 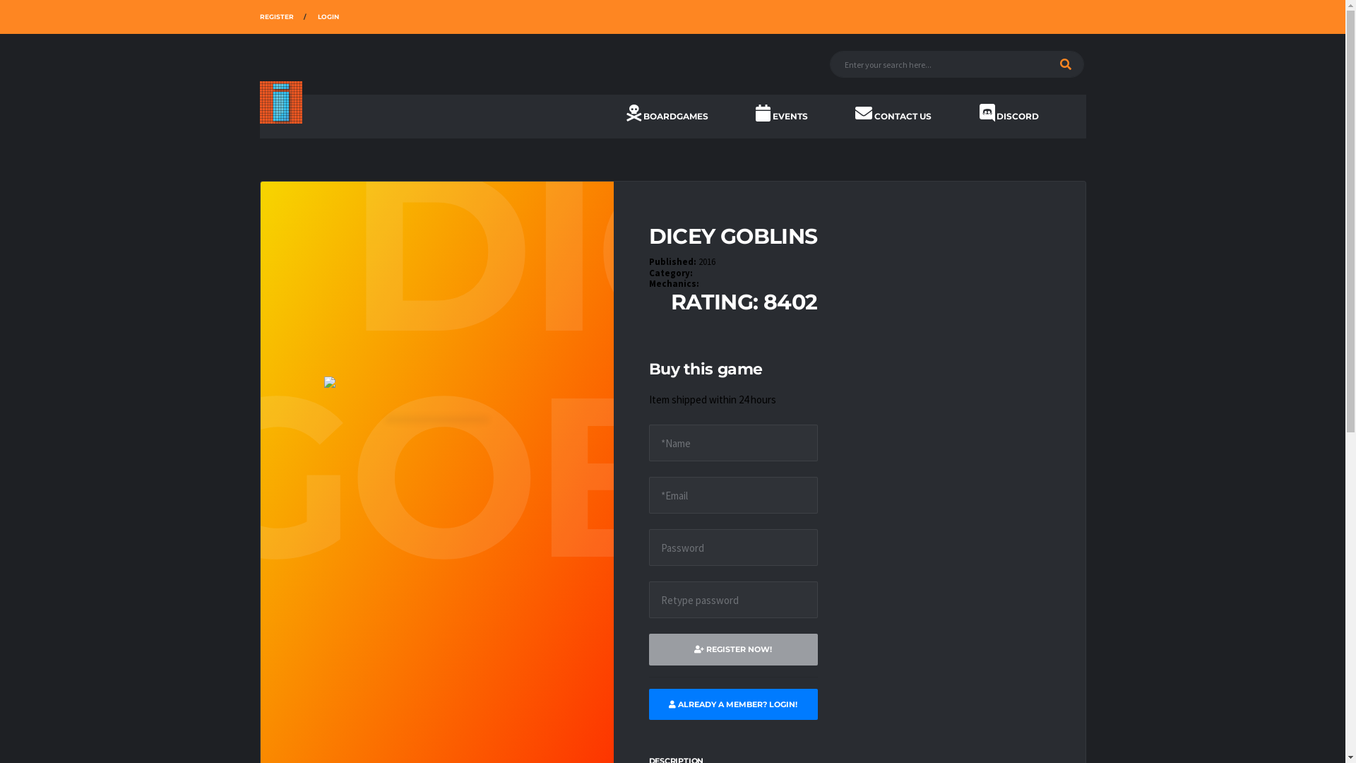 What do you see at coordinates (277, 17) in the screenshot?
I see `REGISTER` at bounding box center [277, 17].